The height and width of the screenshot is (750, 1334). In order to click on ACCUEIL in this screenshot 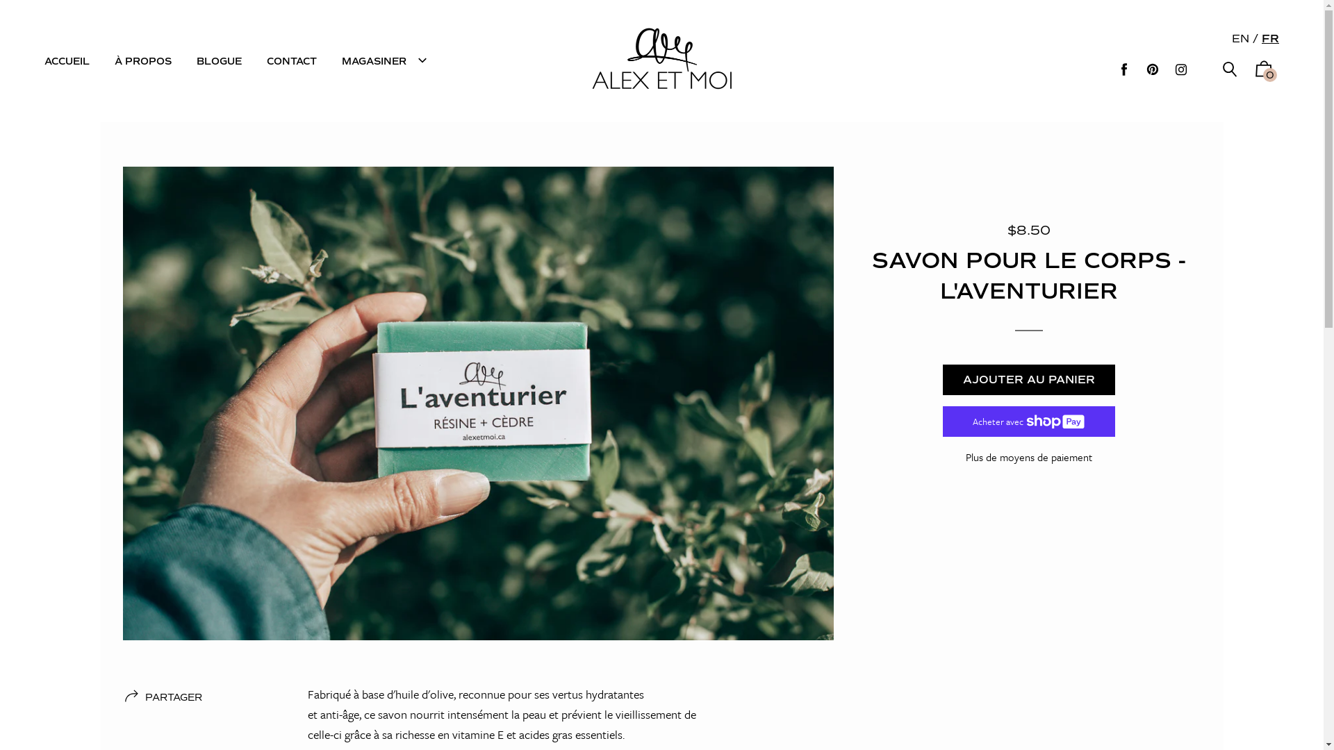, I will do `click(67, 62)`.